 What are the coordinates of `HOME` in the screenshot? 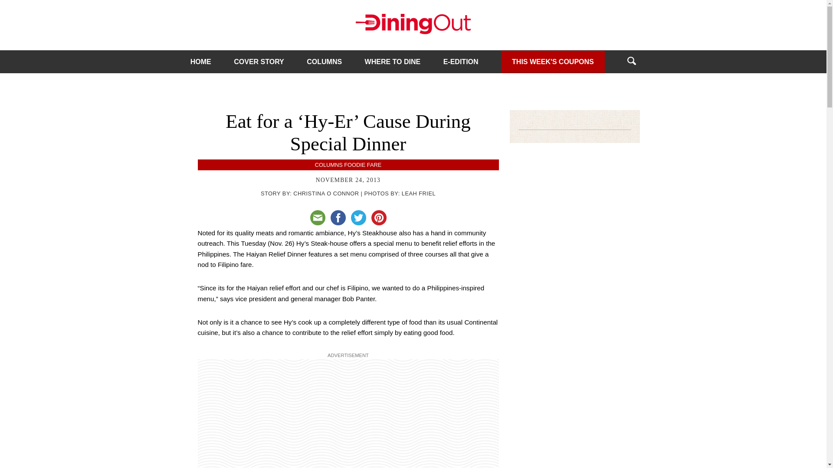 It's located at (201, 62).